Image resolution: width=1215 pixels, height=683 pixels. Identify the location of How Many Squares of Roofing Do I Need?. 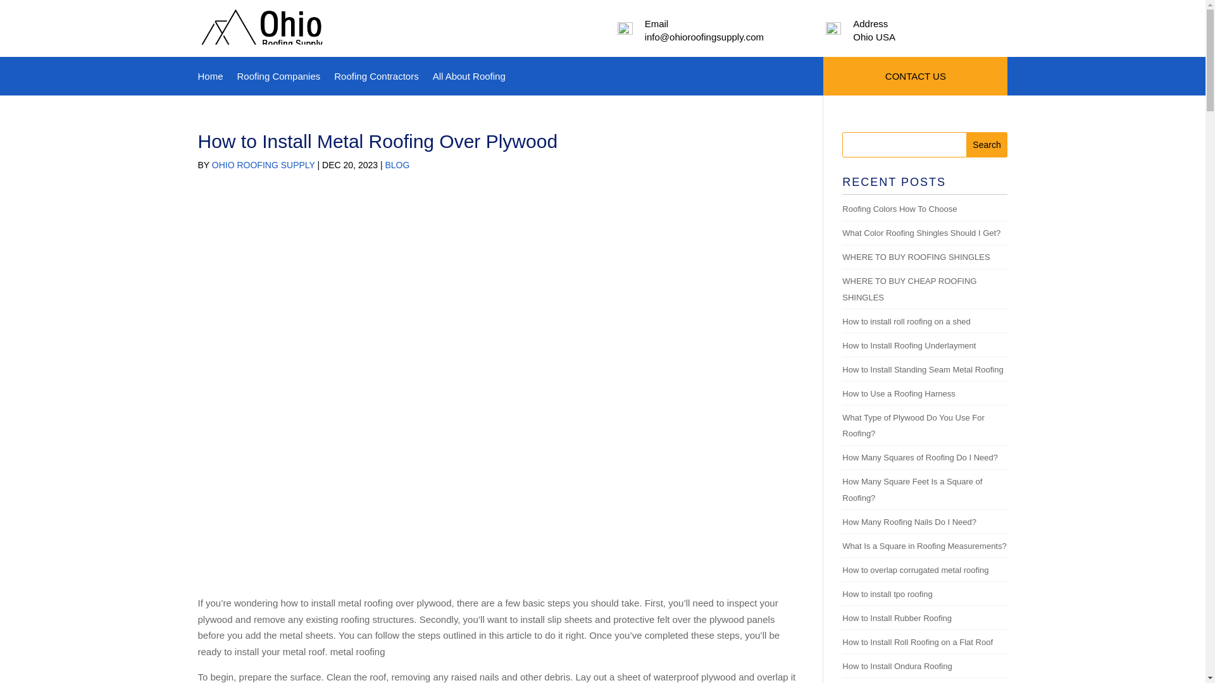
(919, 458).